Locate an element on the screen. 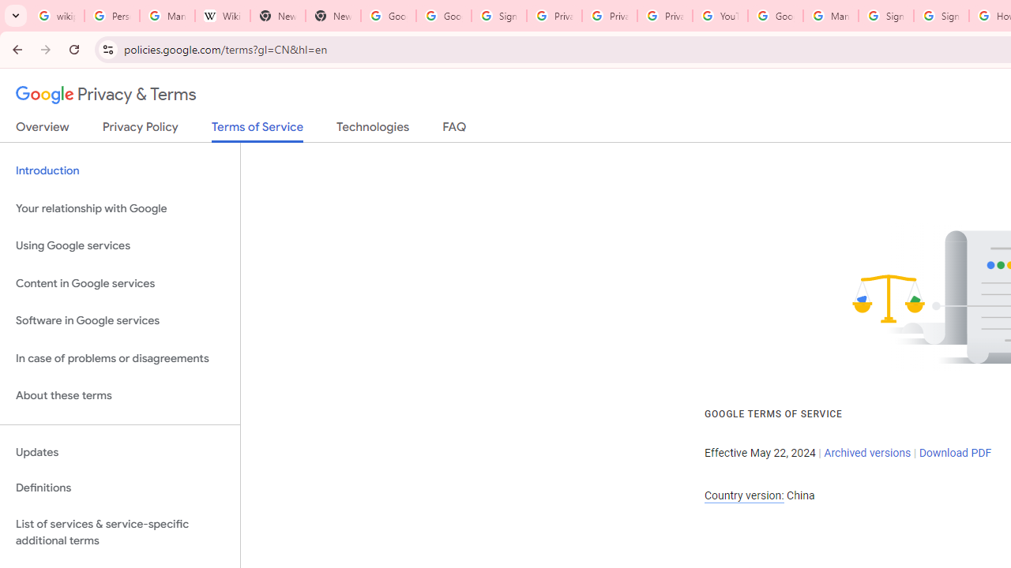 This screenshot has height=568, width=1011. About these terms is located at coordinates (120, 396).